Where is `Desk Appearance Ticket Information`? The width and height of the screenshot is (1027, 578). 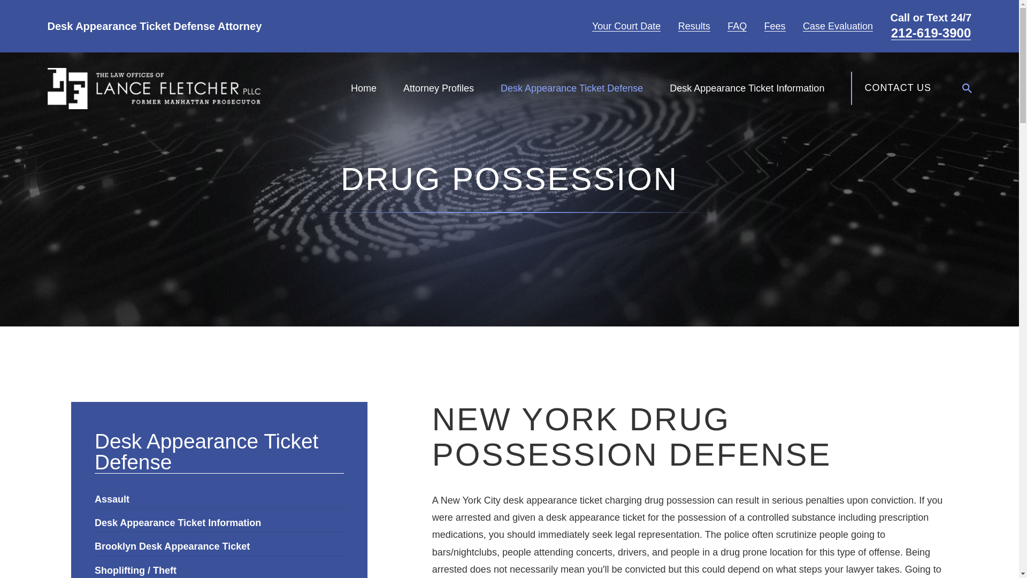
Desk Appearance Ticket Information is located at coordinates (747, 88).